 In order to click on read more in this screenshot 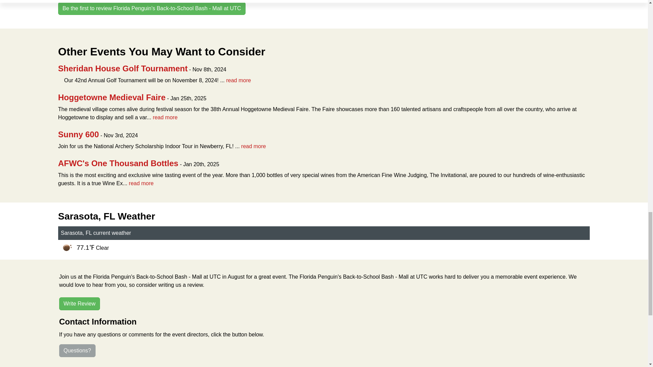, I will do `click(141, 183)`.